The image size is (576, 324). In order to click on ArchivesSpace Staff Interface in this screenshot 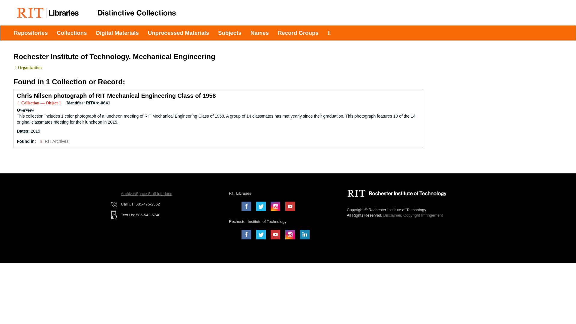, I will do `click(146, 194)`.